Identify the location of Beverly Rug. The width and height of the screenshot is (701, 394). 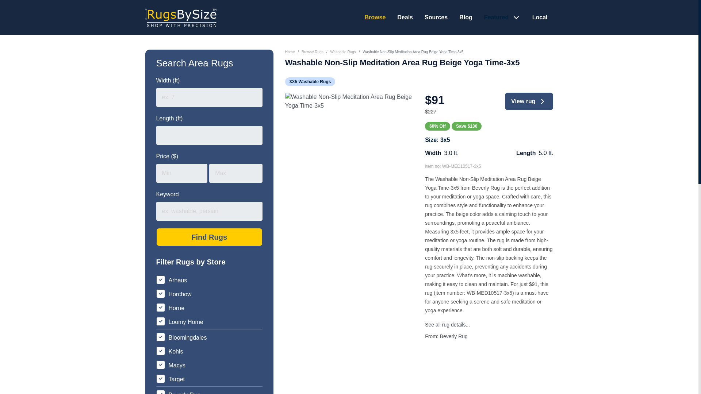
(453, 336).